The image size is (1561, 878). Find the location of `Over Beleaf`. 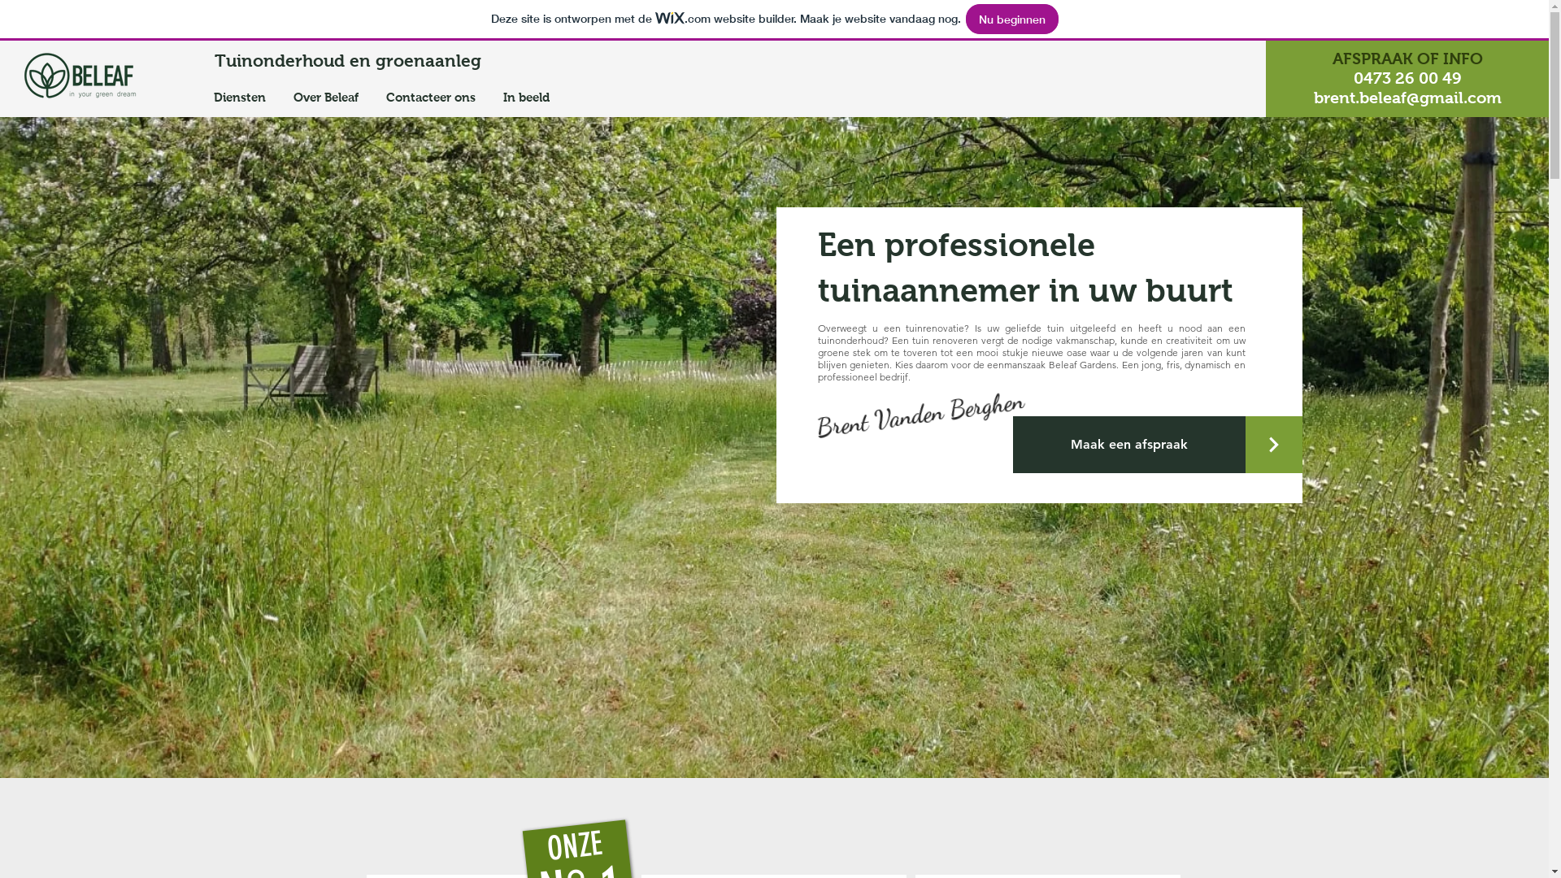

Over Beleaf is located at coordinates (328, 98).